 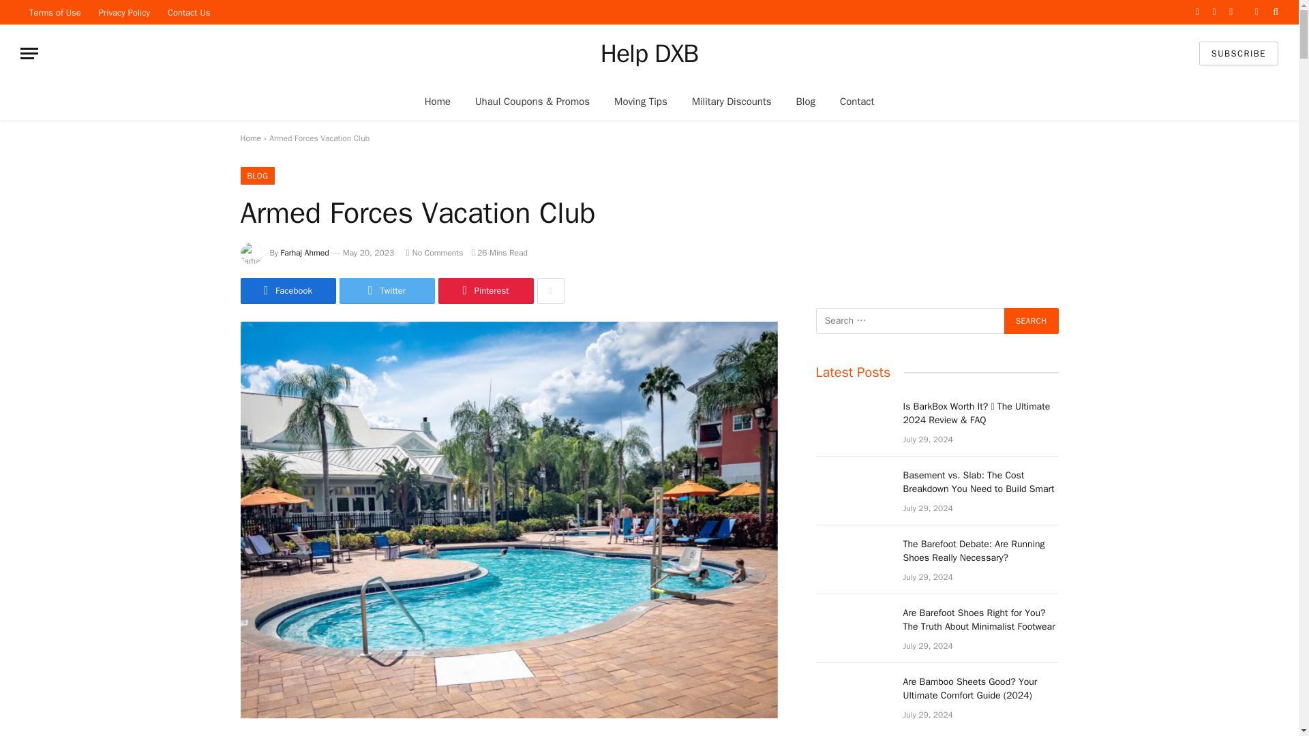 I want to click on Help DXB, so click(x=649, y=53).